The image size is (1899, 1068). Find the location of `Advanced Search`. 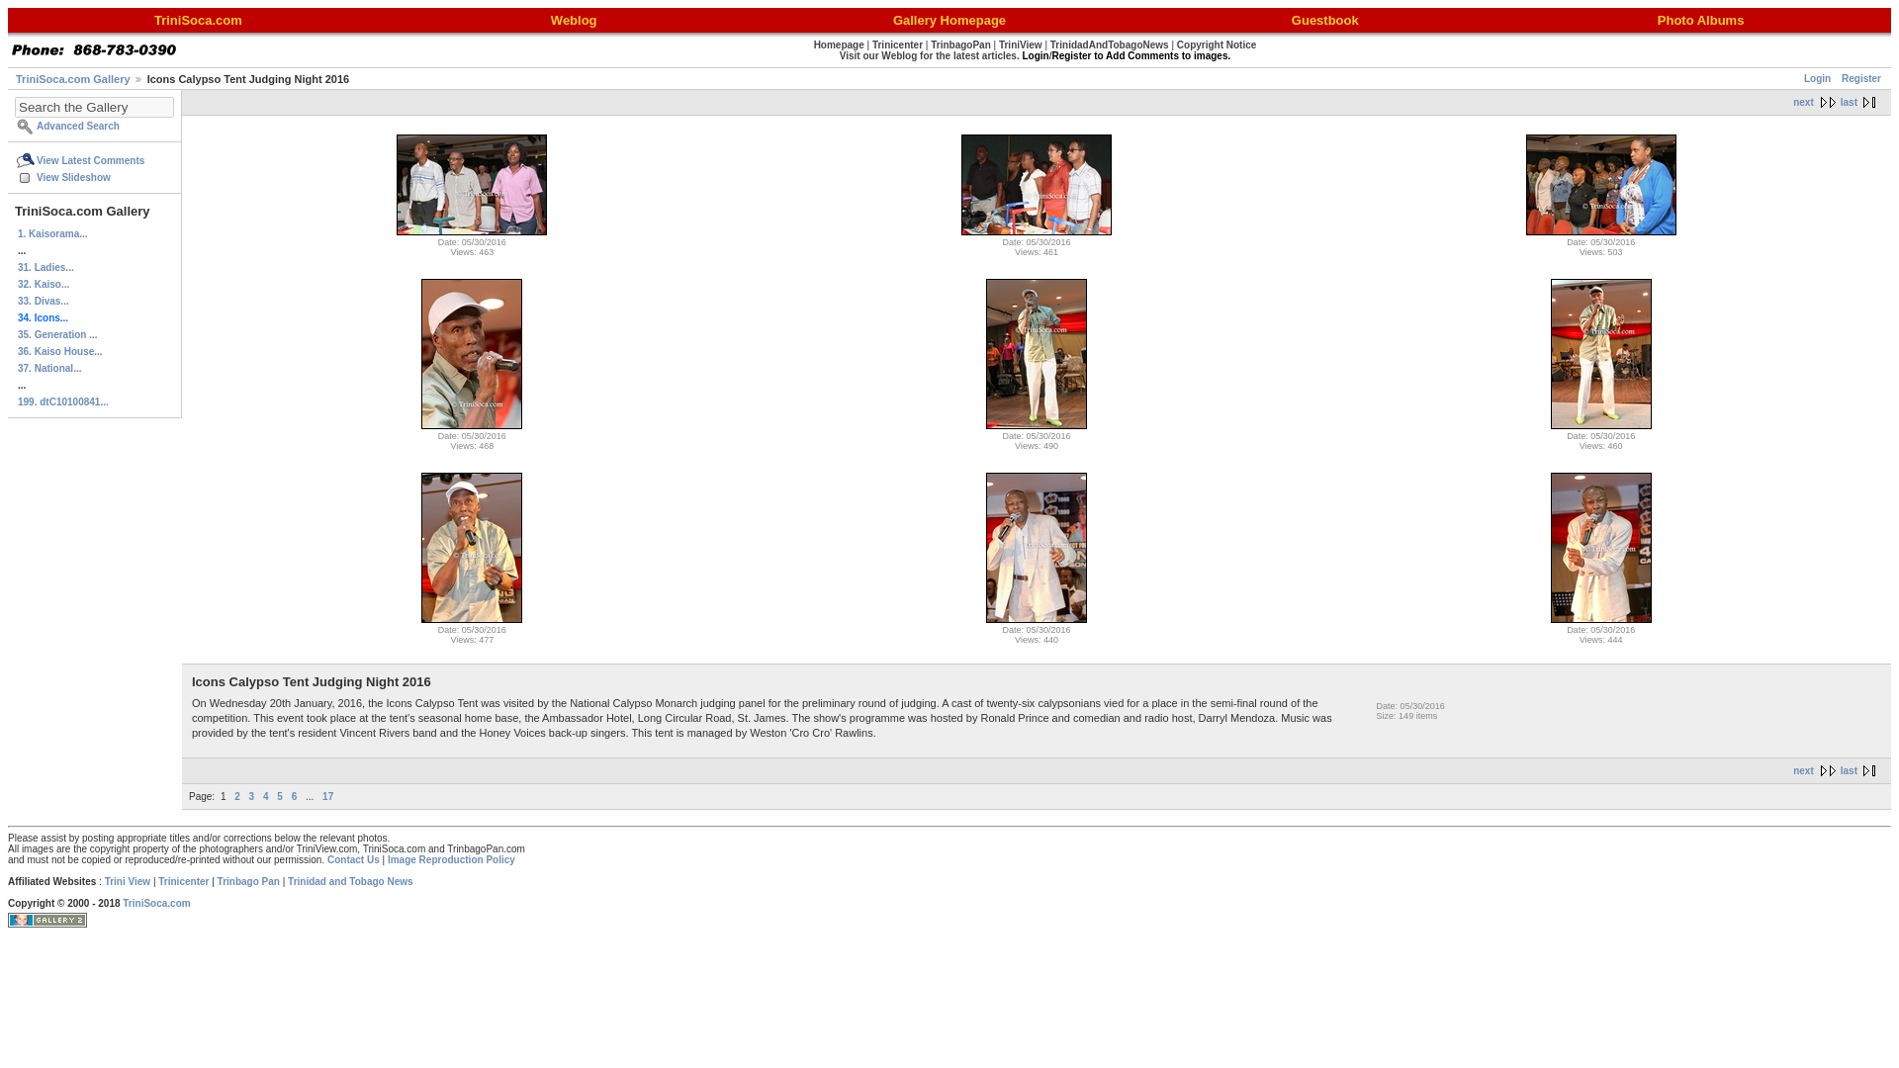

Advanced Search is located at coordinates (95, 126).